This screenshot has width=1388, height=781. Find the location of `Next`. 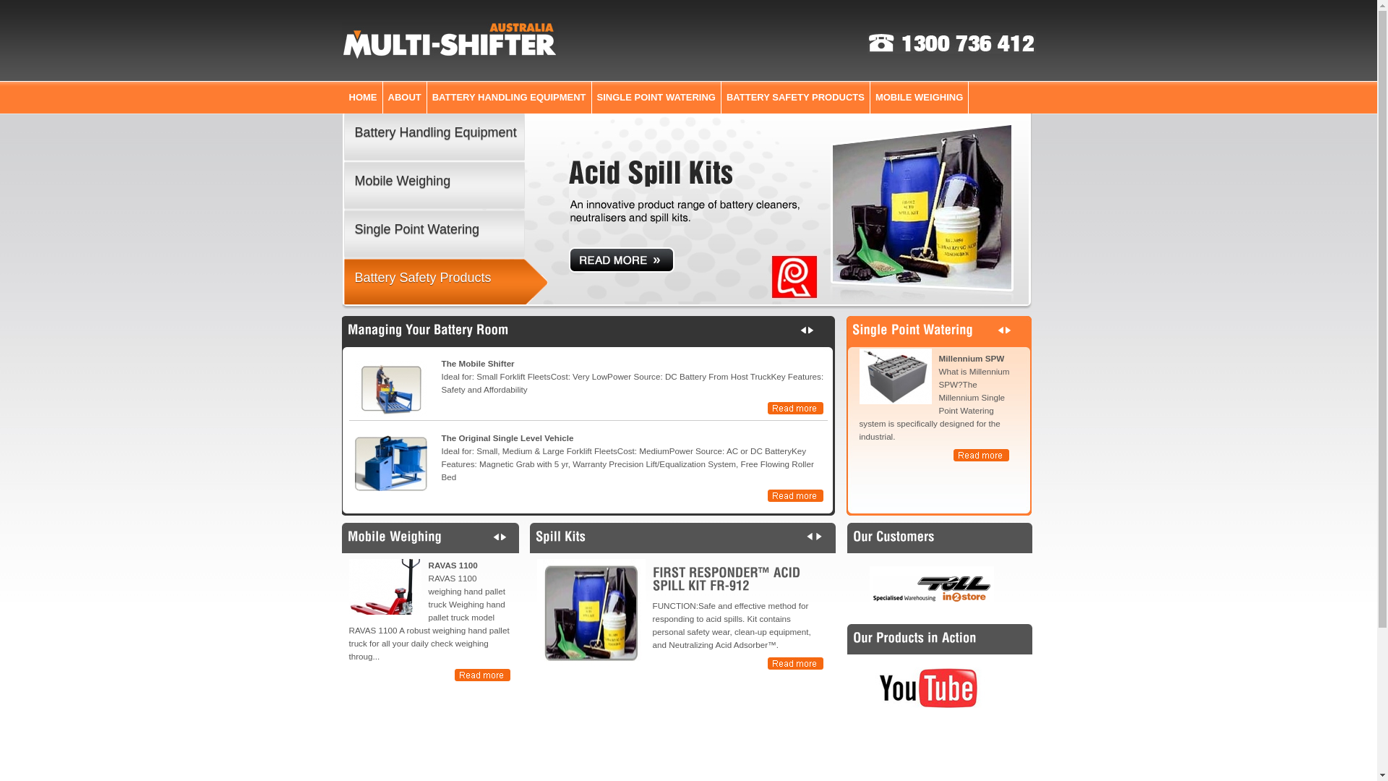

Next is located at coordinates (1000, 330).